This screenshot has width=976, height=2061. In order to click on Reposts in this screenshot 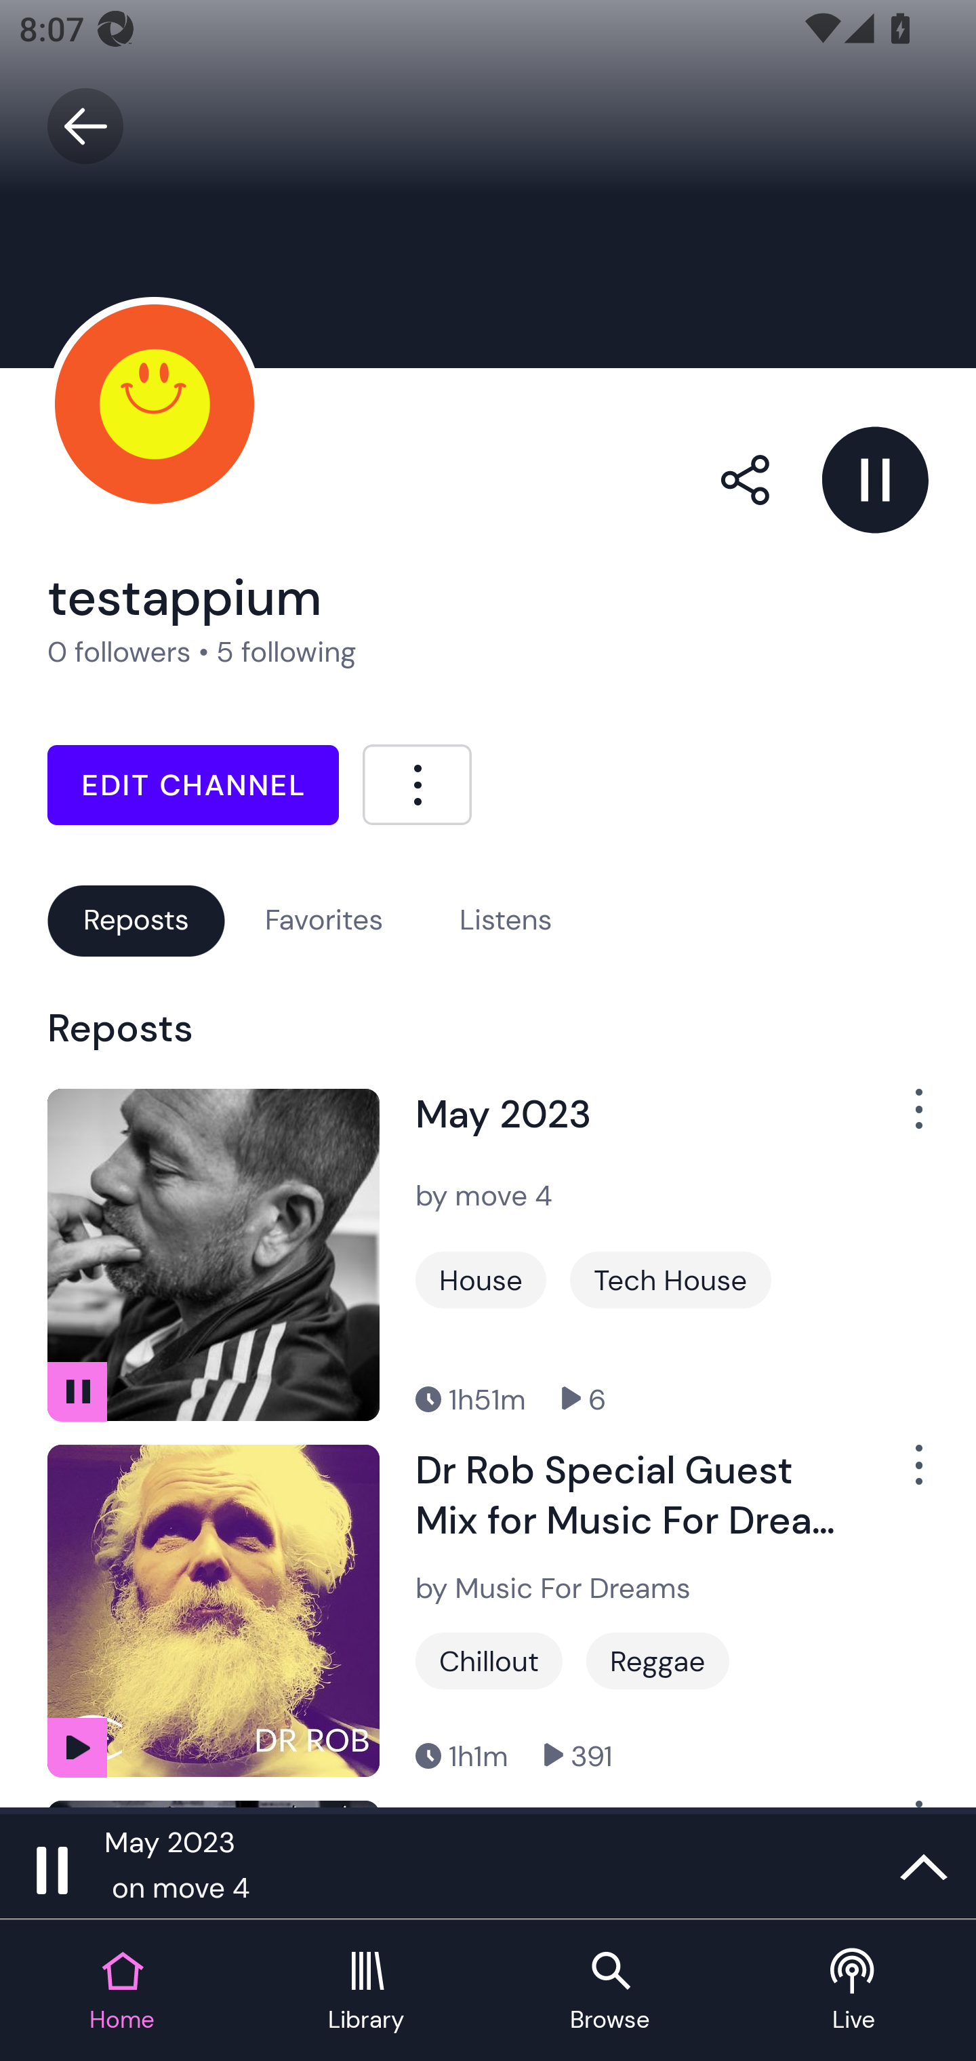, I will do `click(136, 920)`.